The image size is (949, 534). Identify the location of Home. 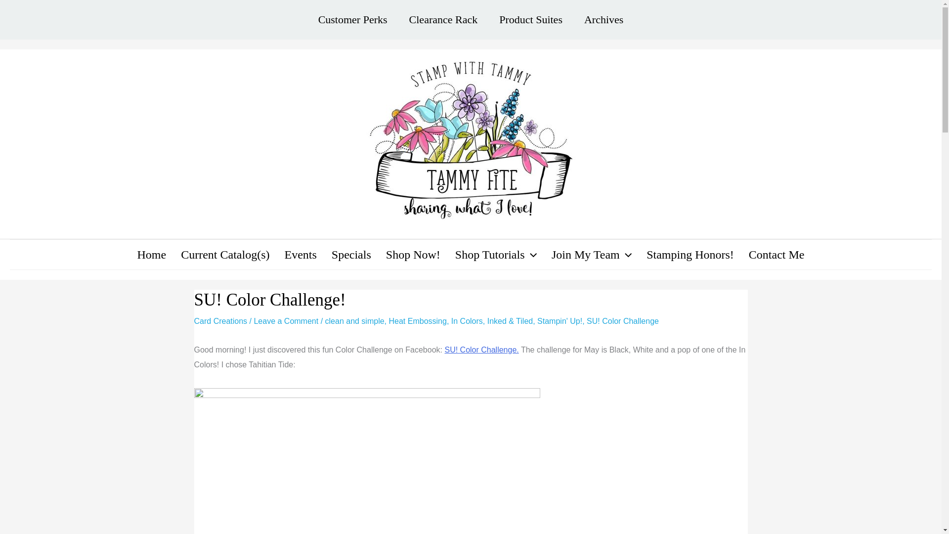
(152, 254).